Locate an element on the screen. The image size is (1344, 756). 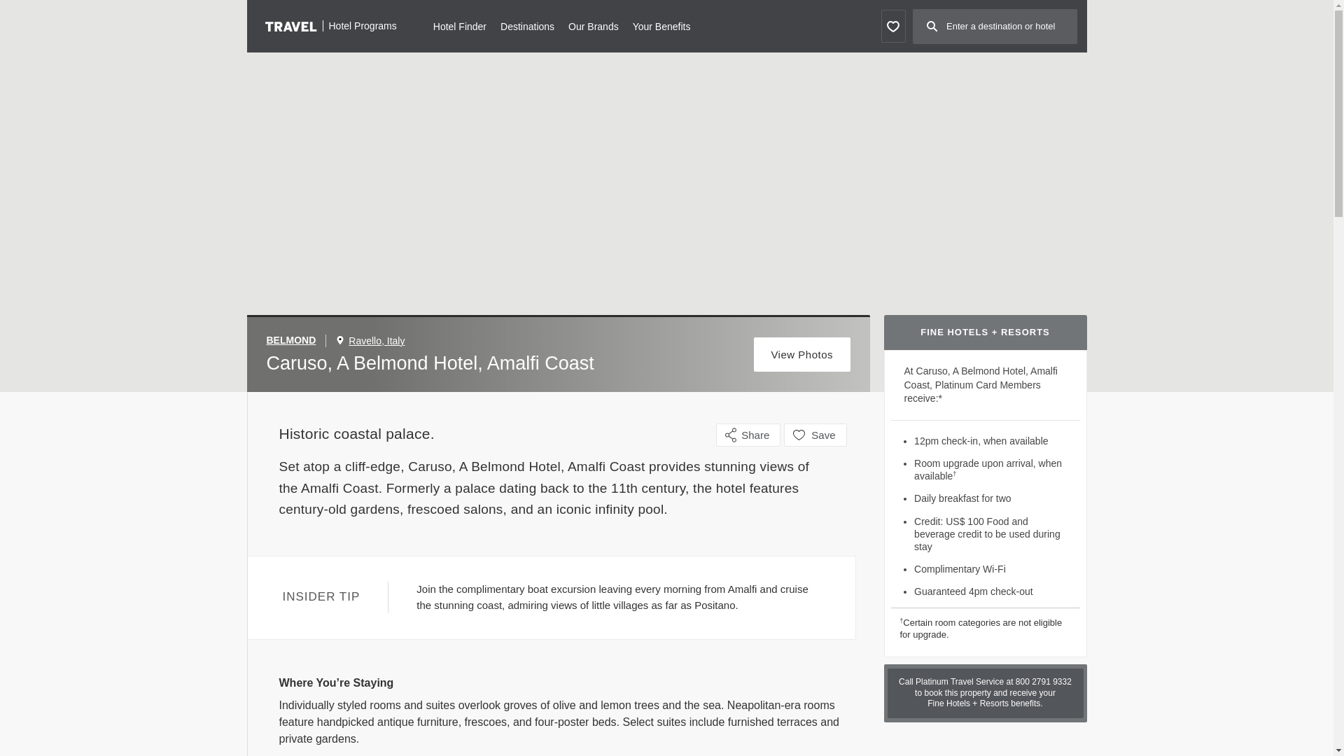
Our Brands is located at coordinates (594, 25).